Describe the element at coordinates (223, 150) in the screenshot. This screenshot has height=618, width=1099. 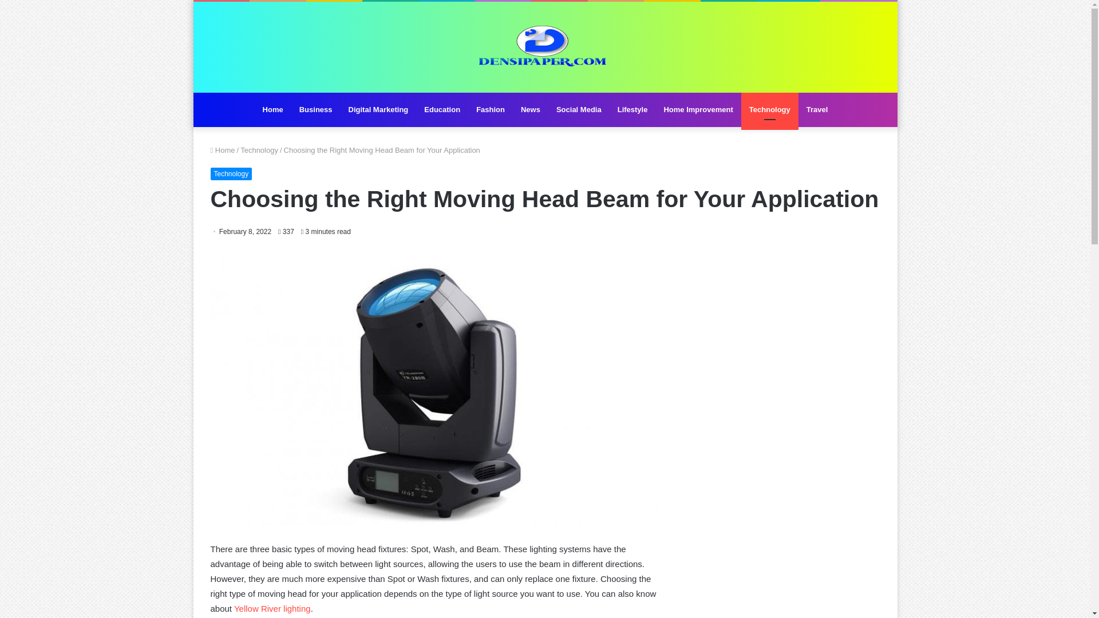
I see `Home` at that location.